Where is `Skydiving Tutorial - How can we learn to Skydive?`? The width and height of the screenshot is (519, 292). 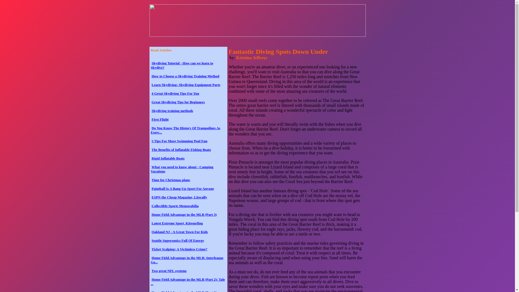
Skydiving Tutorial - How can we learn to Skydive? is located at coordinates (182, 65).